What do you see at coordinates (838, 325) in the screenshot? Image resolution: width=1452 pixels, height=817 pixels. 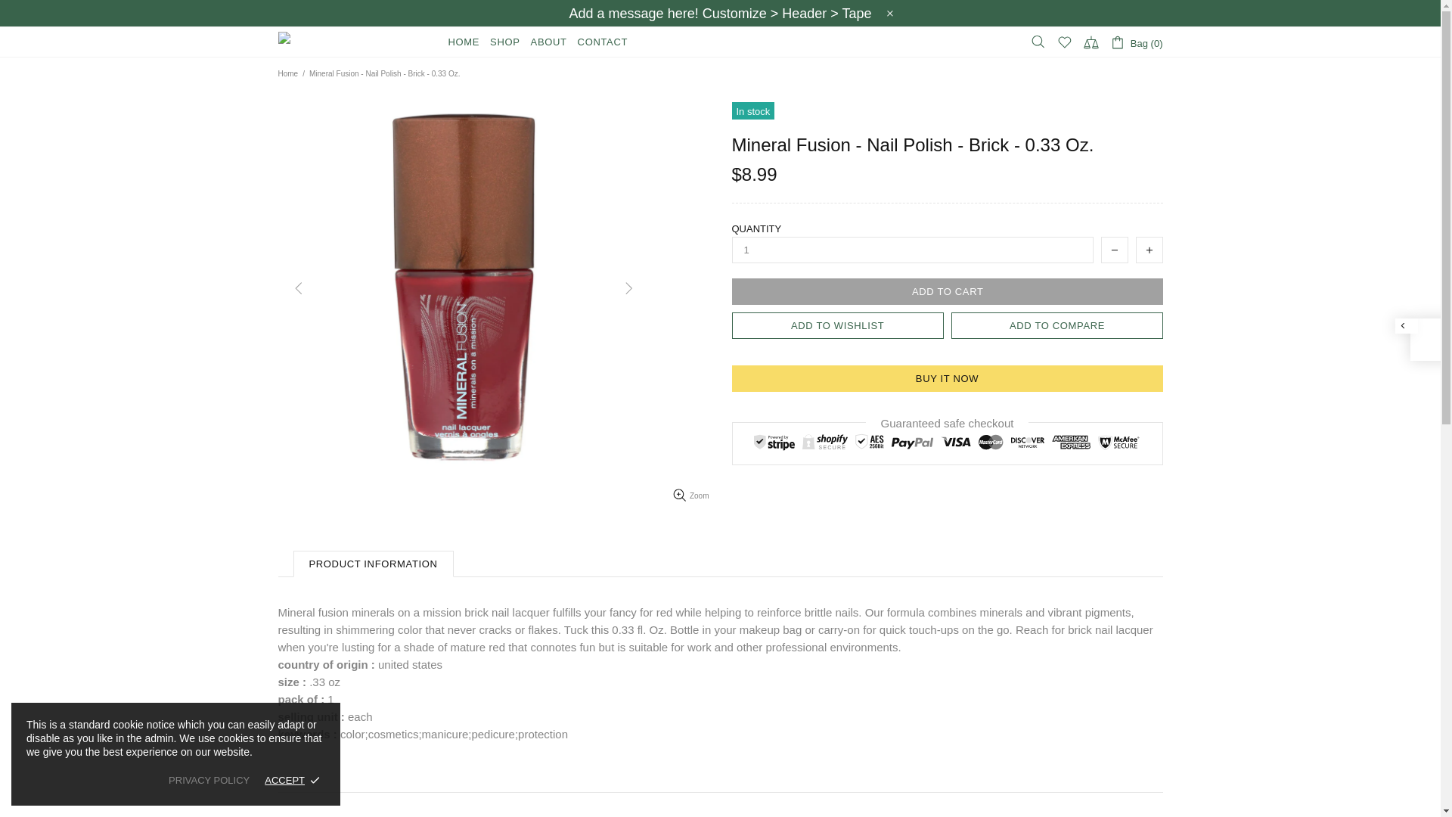 I see `ADD TO WISHLIST` at bounding box center [838, 325].